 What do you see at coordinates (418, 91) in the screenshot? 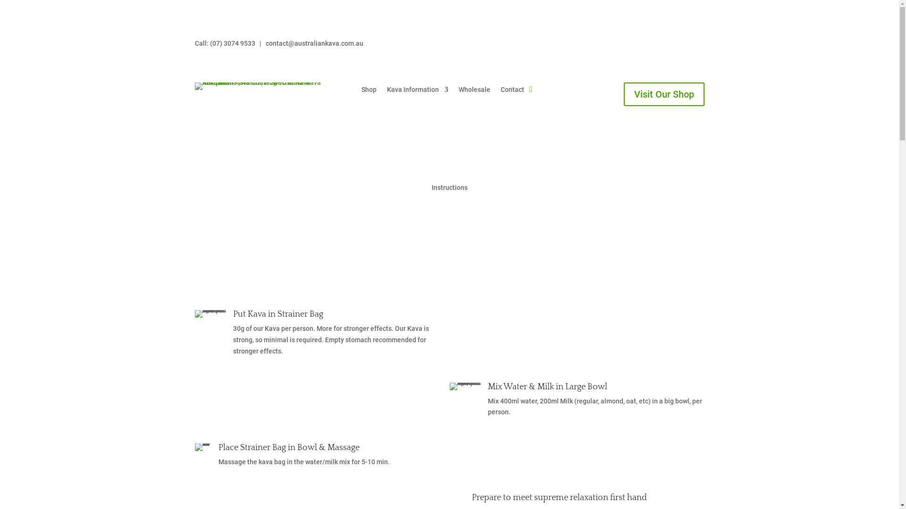
I see `Kava Information` at bounding box center [418, 91].